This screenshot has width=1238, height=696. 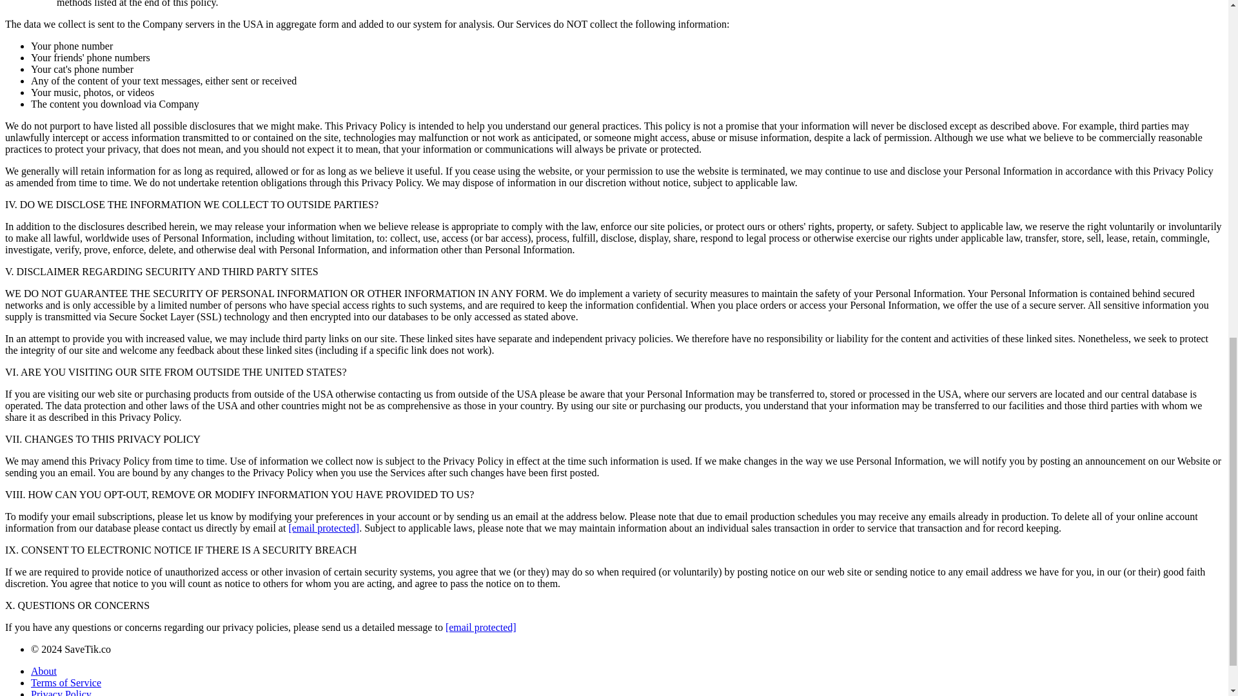 What do you see at coordinates (44, 670) in the screenshot?
I see `About` at bounding box center [44, 670].